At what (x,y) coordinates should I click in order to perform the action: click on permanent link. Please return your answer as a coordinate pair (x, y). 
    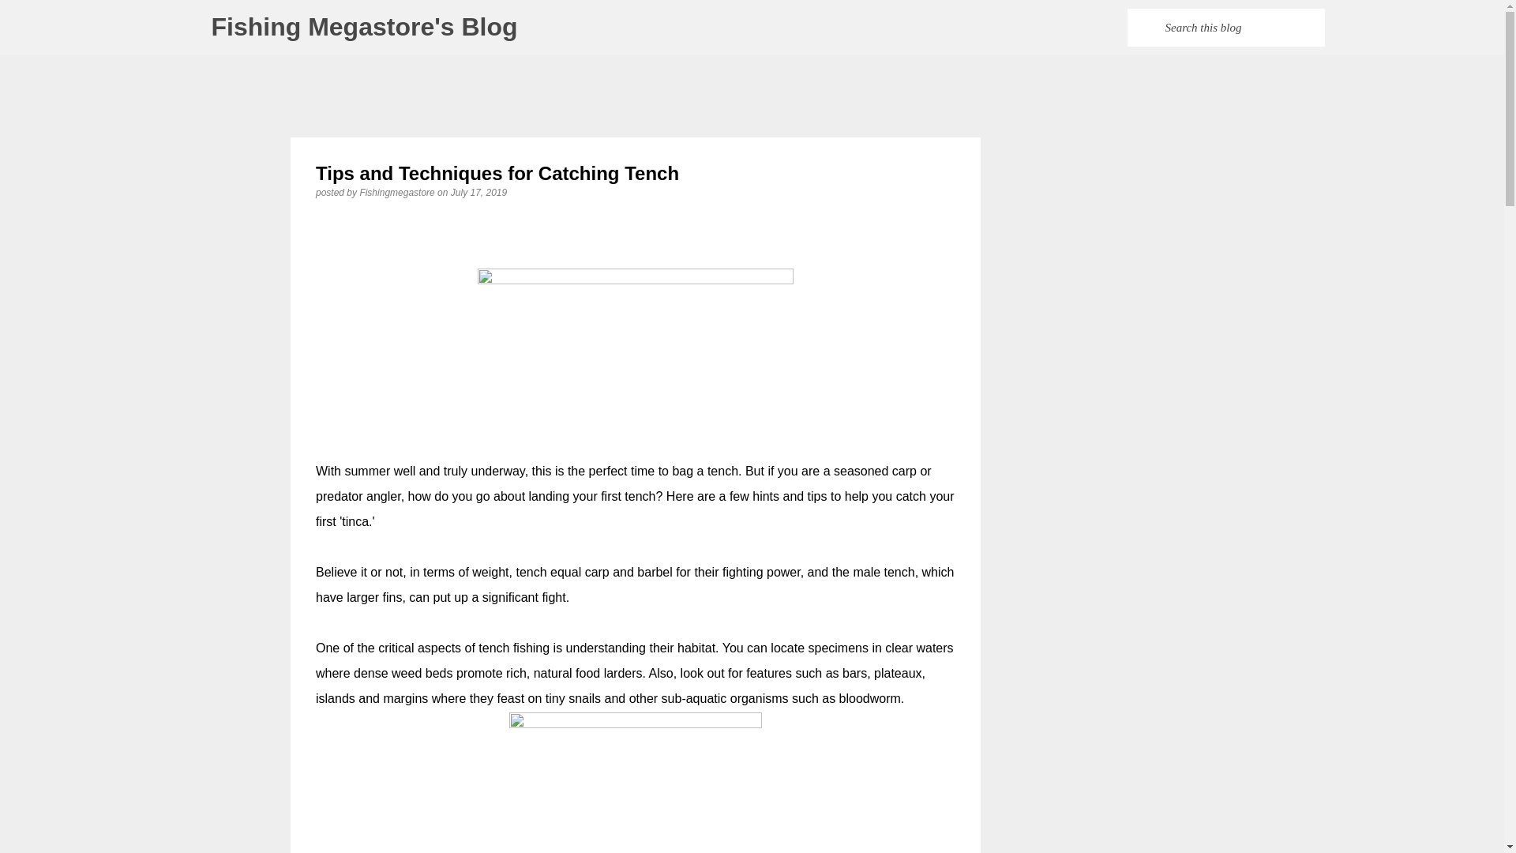
    Looking at the image, I should click on (478, 192).